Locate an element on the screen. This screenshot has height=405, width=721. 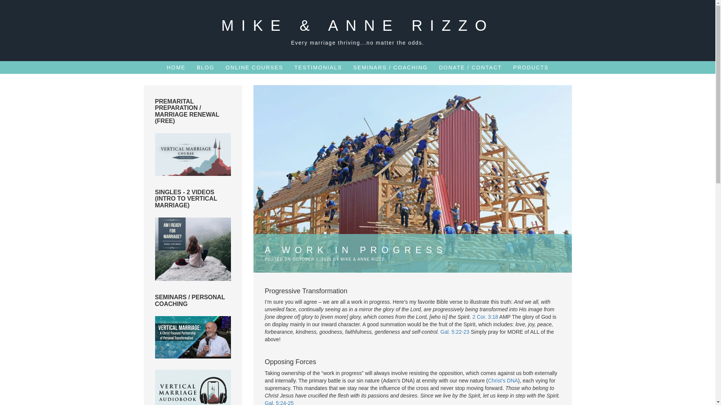
HOME is located at coordinates (176, 67).